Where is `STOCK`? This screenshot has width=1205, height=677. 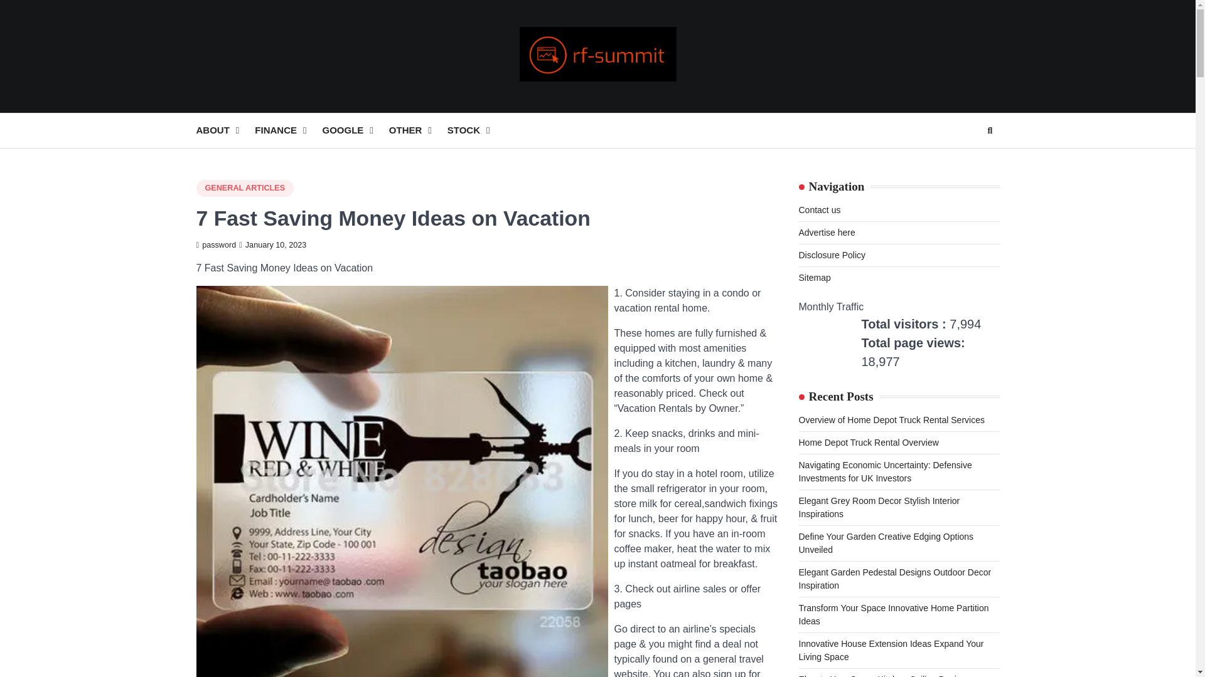
STOCK is located at coordinates (476, 130).